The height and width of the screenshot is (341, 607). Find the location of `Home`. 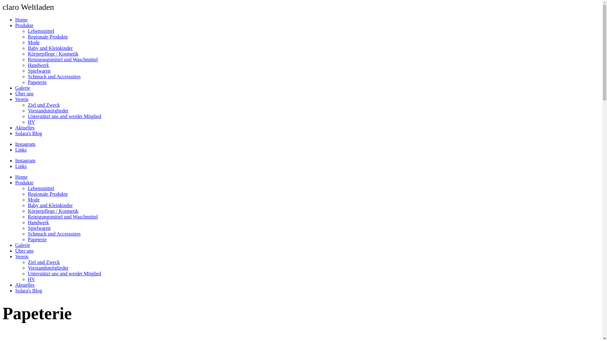

Home is located at coordinates (21, 20).